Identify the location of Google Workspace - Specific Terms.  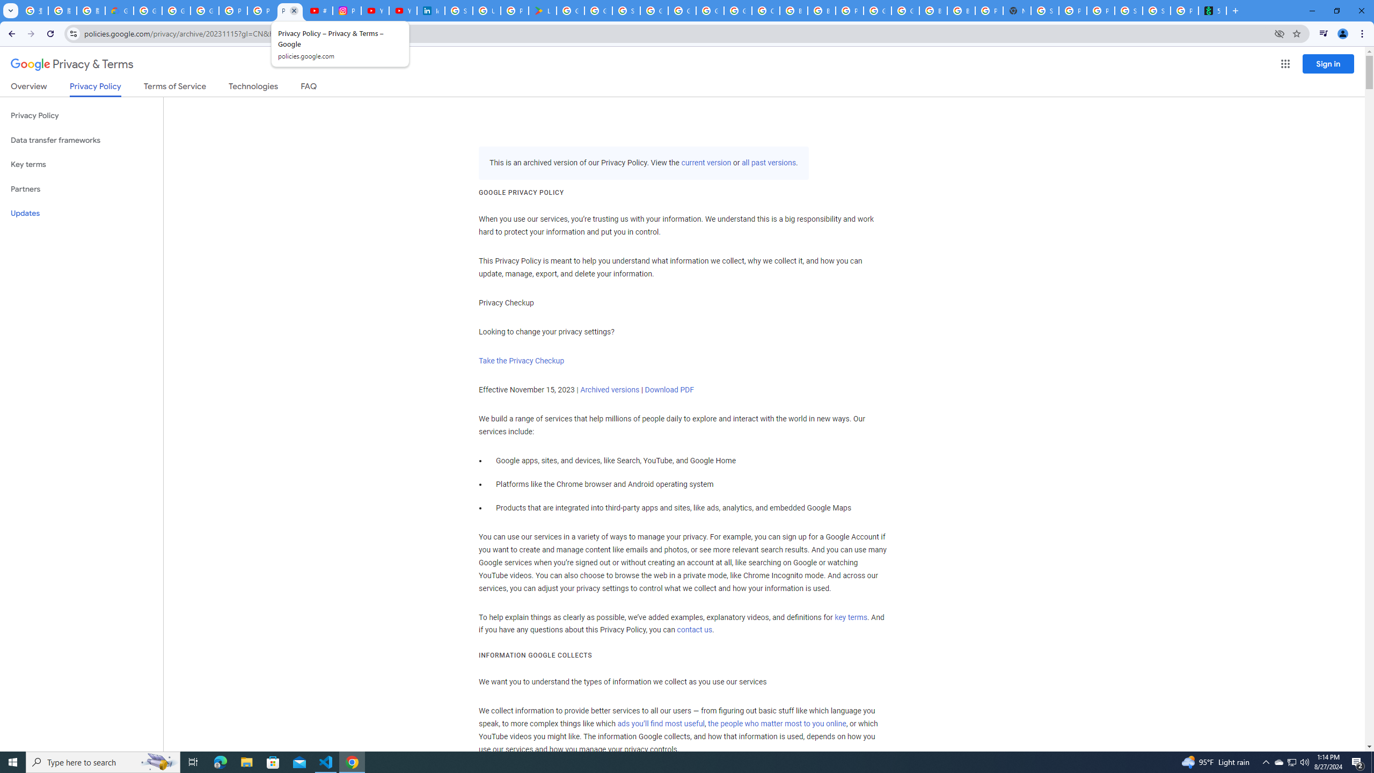
(598, 11).